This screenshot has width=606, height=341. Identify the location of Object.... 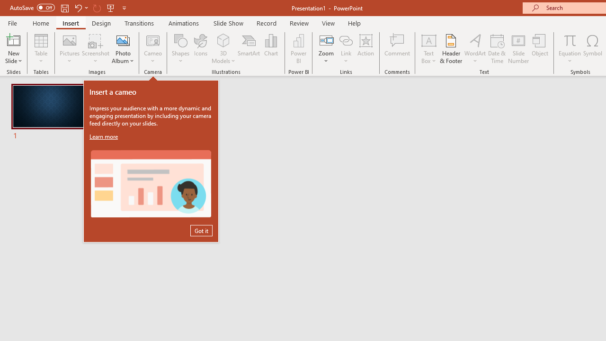
(540, 48).